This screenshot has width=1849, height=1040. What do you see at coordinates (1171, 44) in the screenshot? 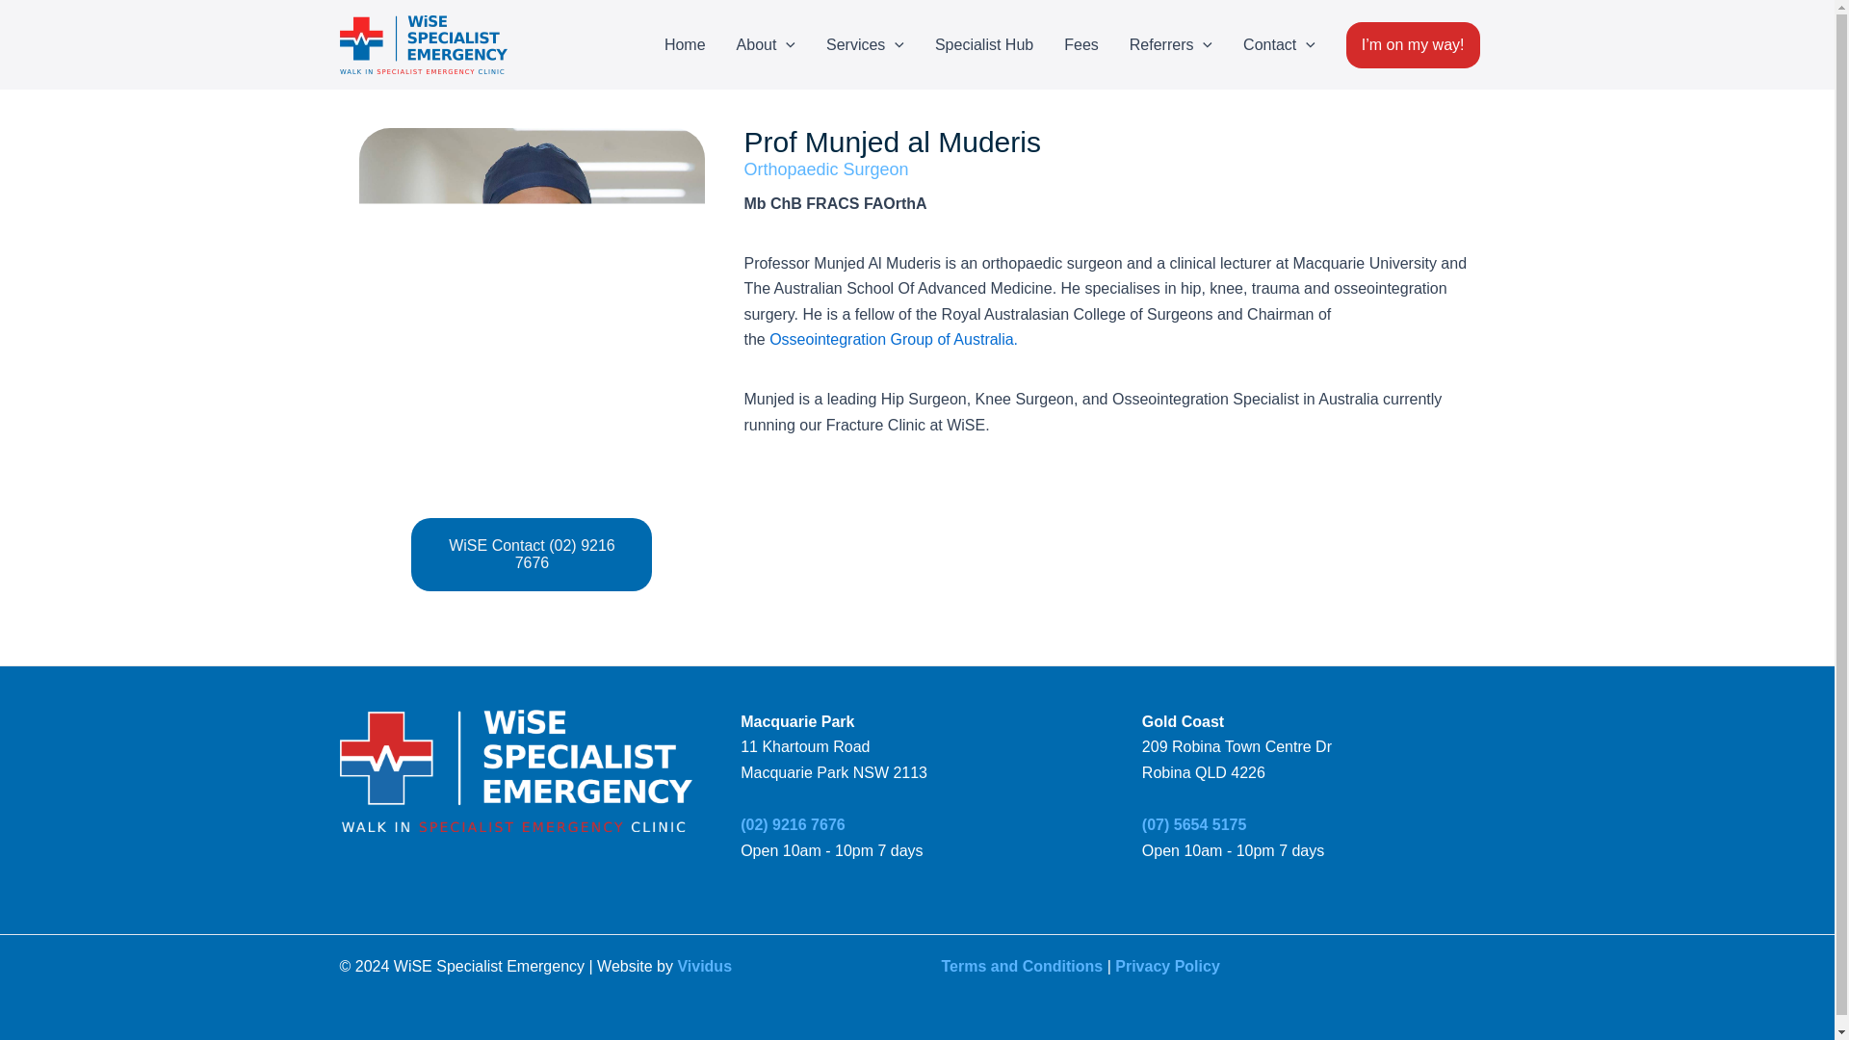
I see `Referrers` at bounding box center [1171, 44].